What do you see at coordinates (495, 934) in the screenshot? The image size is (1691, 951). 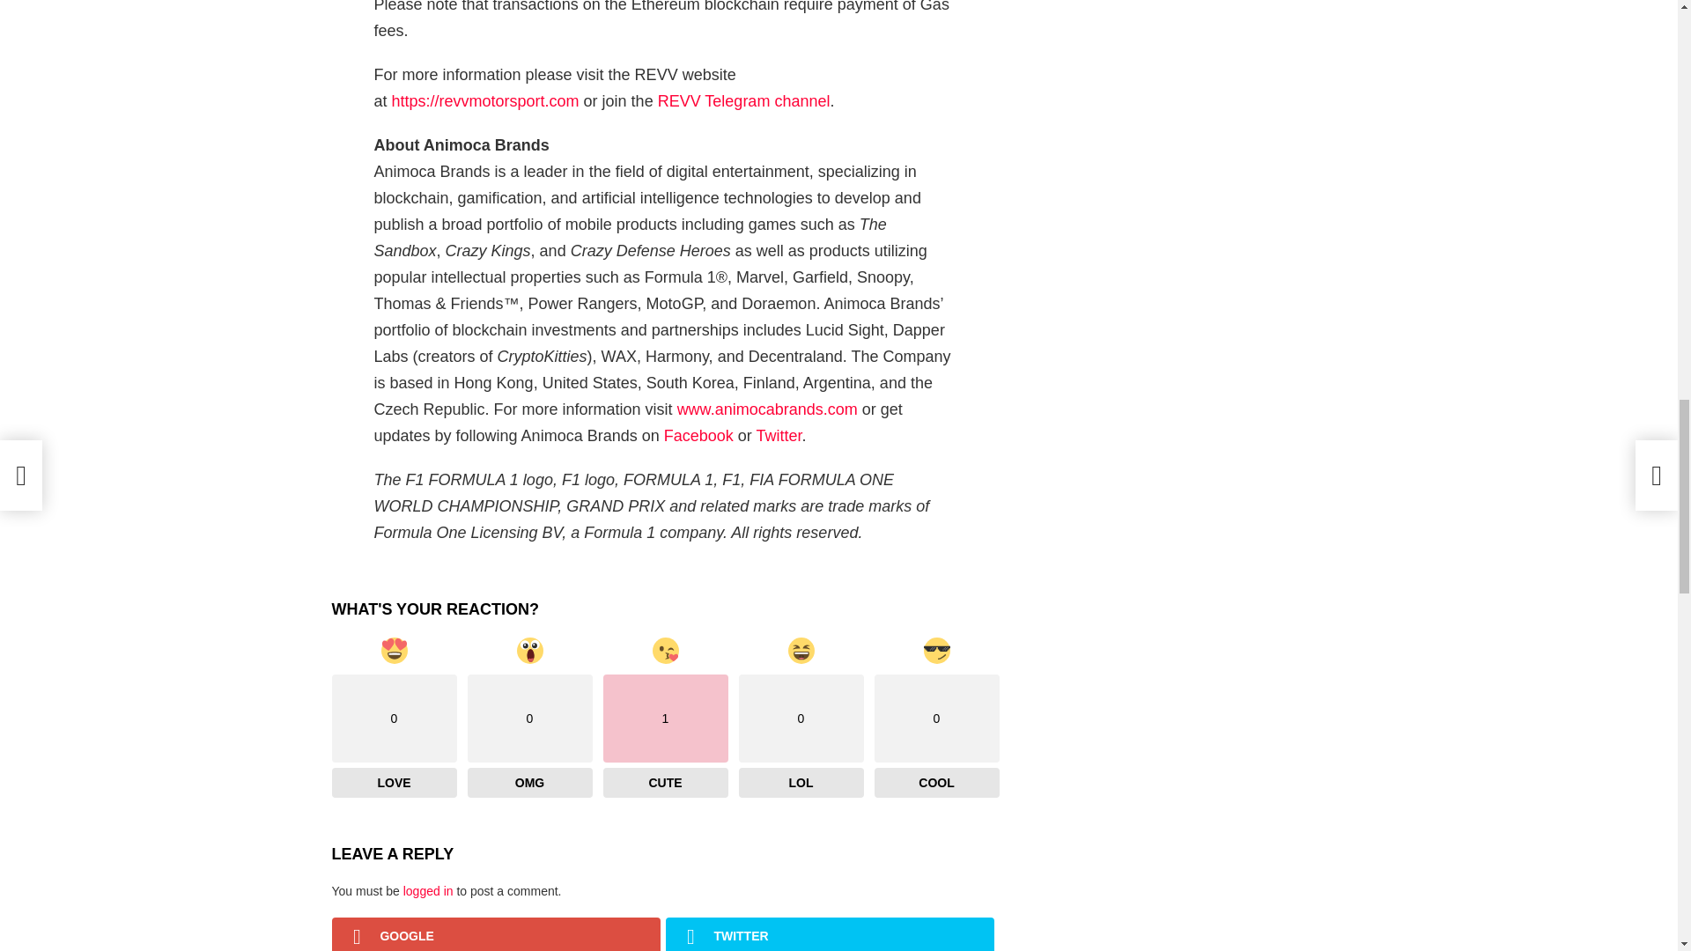 I see `Connect with Google` at bounding box center [495, 934].